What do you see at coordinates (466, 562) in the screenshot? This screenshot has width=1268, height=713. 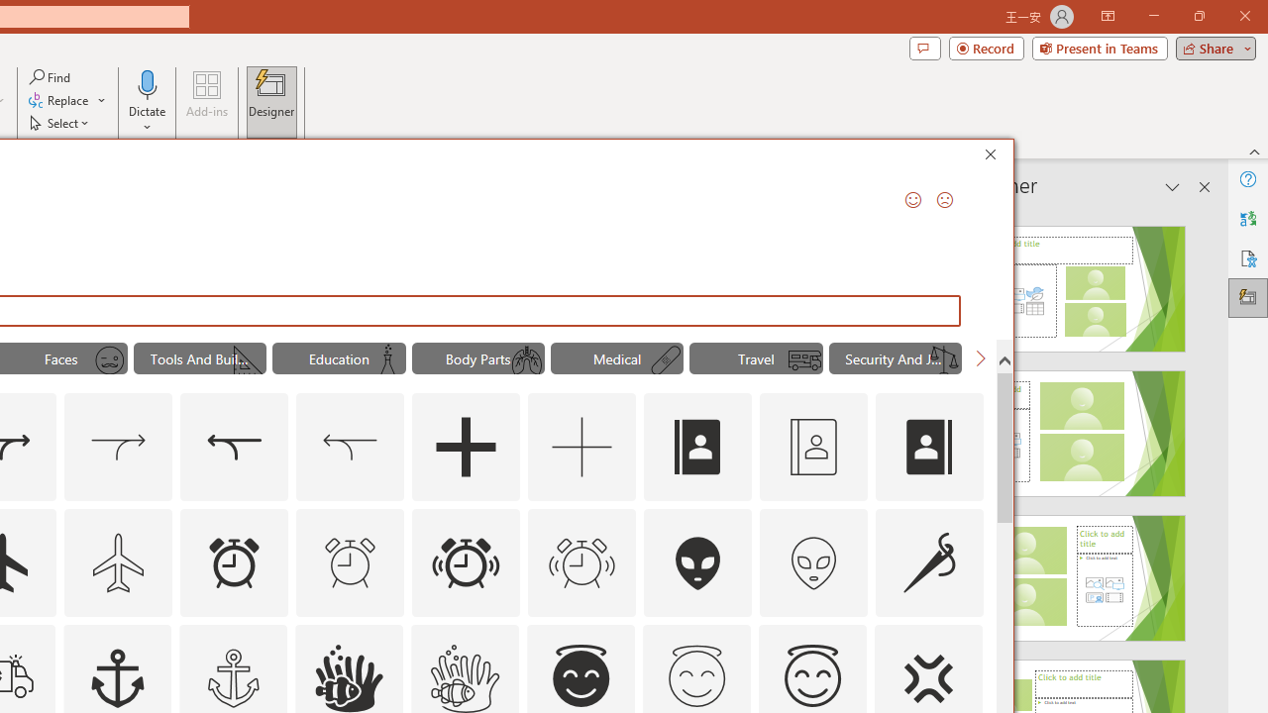 I see `AutomationID: Icons_AlarmRinging` at bounding box center [466, 562].